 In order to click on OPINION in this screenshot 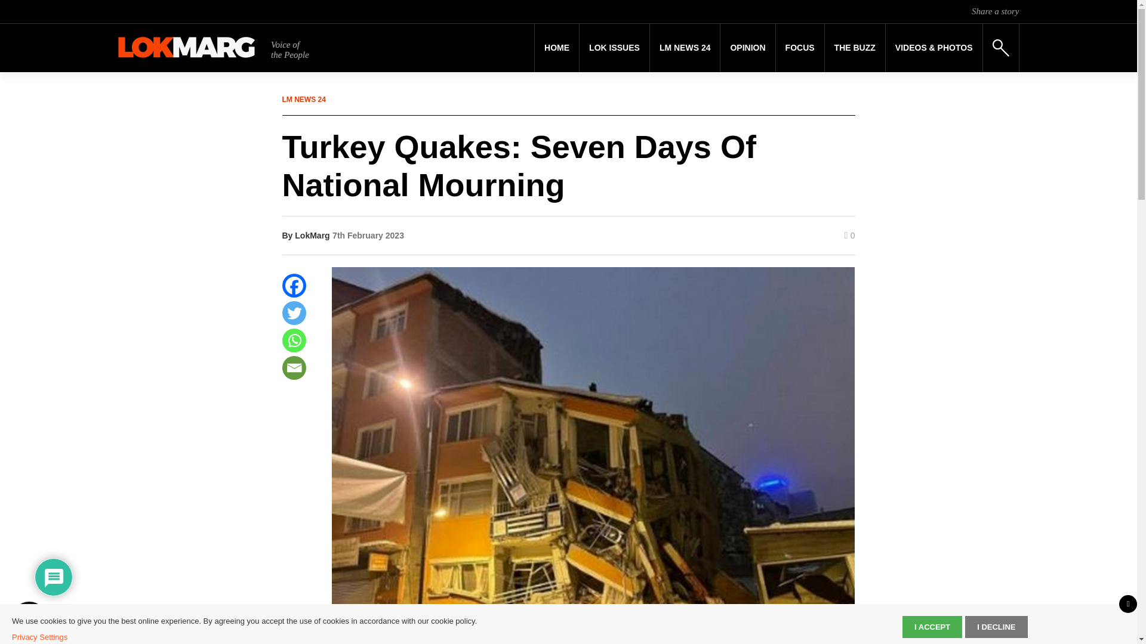, I will do `click(747, 48)`.